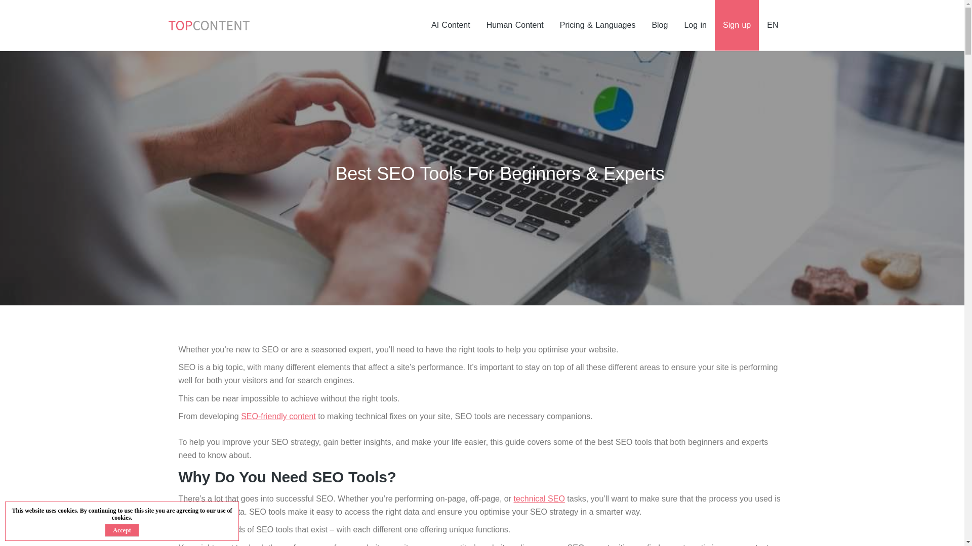 Image resolution: width=972 pixels, height=546 pixels. Describe the element at coordinates (451, 25) in the screenshot. I see `AI Content` at that location.